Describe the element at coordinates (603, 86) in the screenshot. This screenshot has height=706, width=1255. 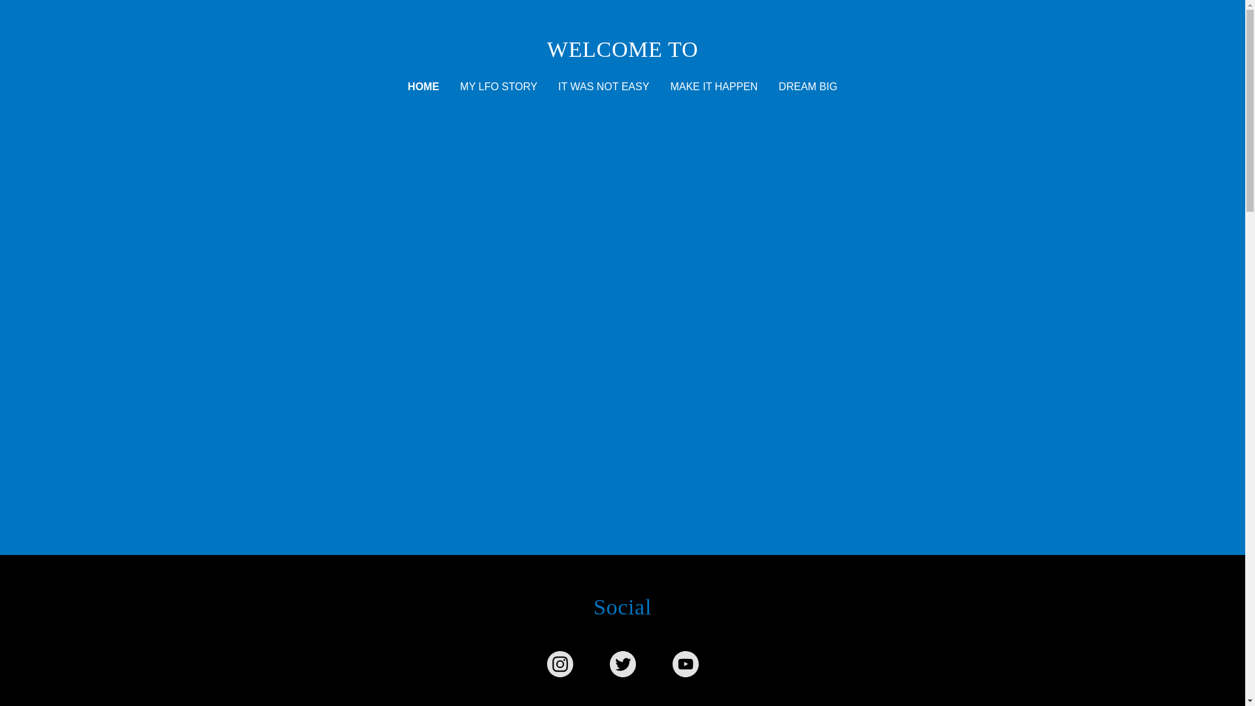
I see `IT WAS NOT EASY` at that location.